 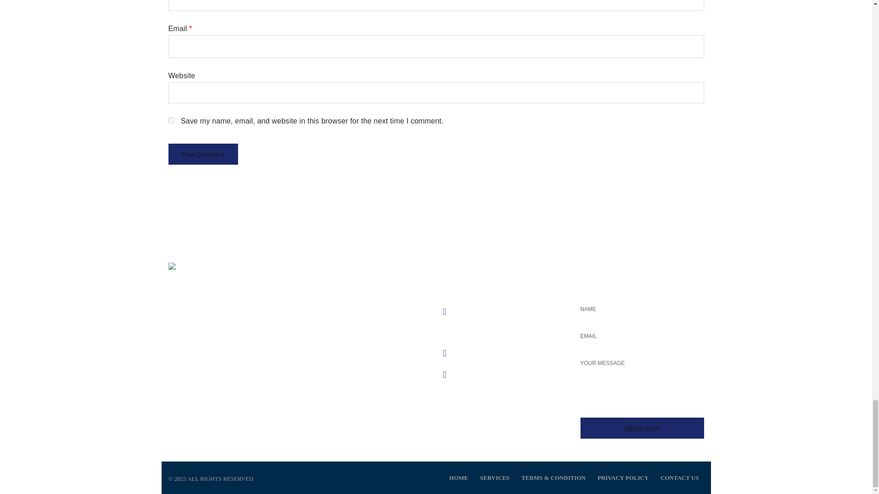 What do you see at coordinates (191, 285) in the screenshot?
I see `Hicad logo` at bounding box center [191, 285].